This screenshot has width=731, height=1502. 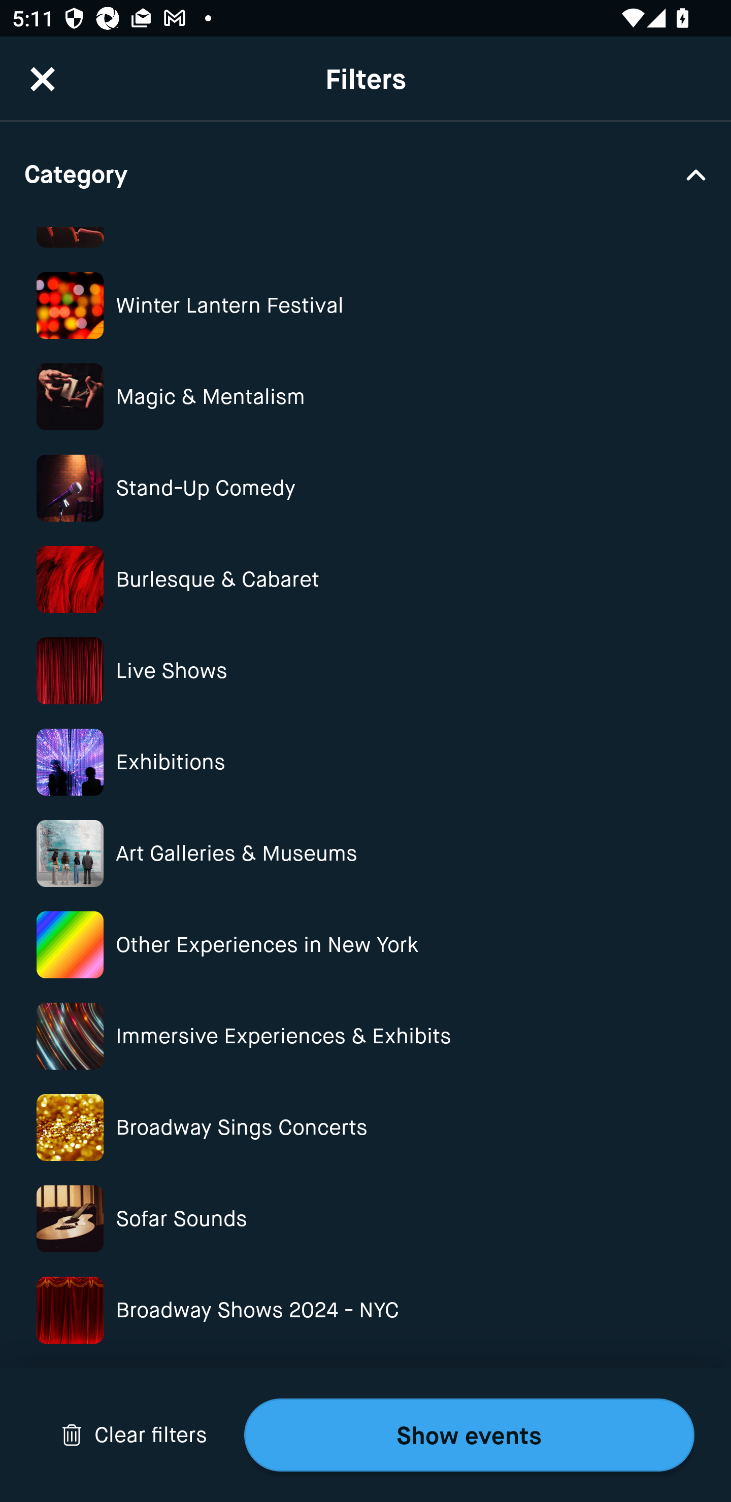 I want to click on Category Image Magic & Mentalism, so click(x=365, y=397).